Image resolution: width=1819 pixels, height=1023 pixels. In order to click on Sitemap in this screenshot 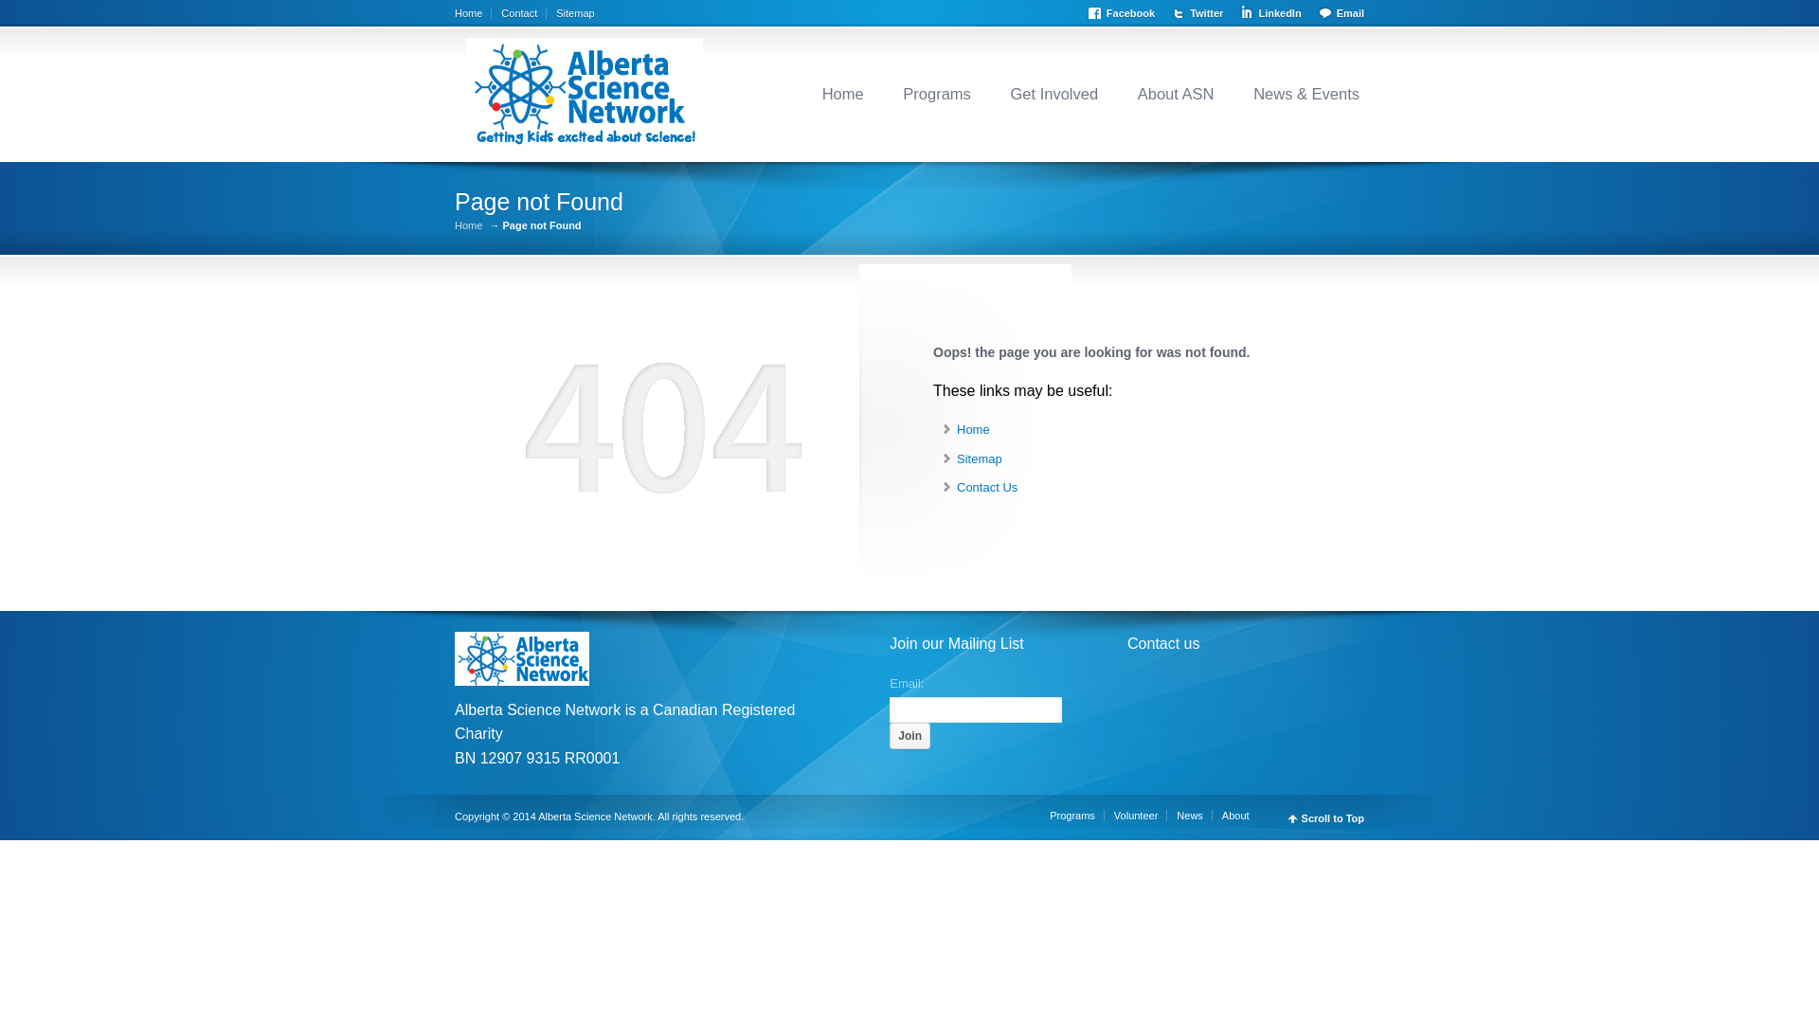, I will do `click(980, 458)`.